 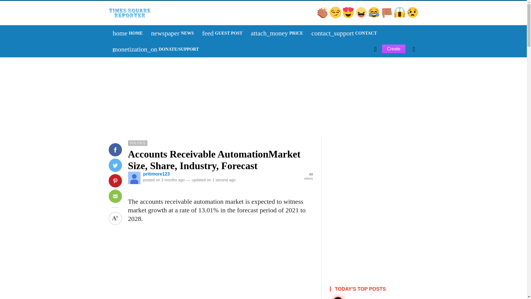 What do you see at coordinates (121, 107) in the screenshot?
I see `OMG!` at bounding box center [121, 107].